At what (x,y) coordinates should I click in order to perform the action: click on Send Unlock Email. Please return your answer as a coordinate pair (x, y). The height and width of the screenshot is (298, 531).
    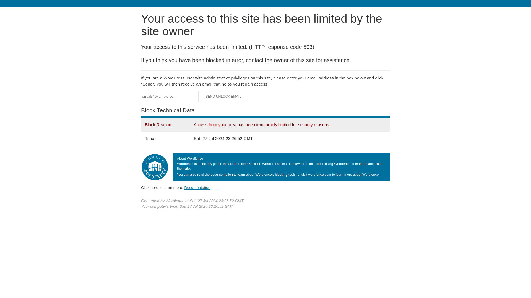
    Looking at the image, I should click on (223, 97).